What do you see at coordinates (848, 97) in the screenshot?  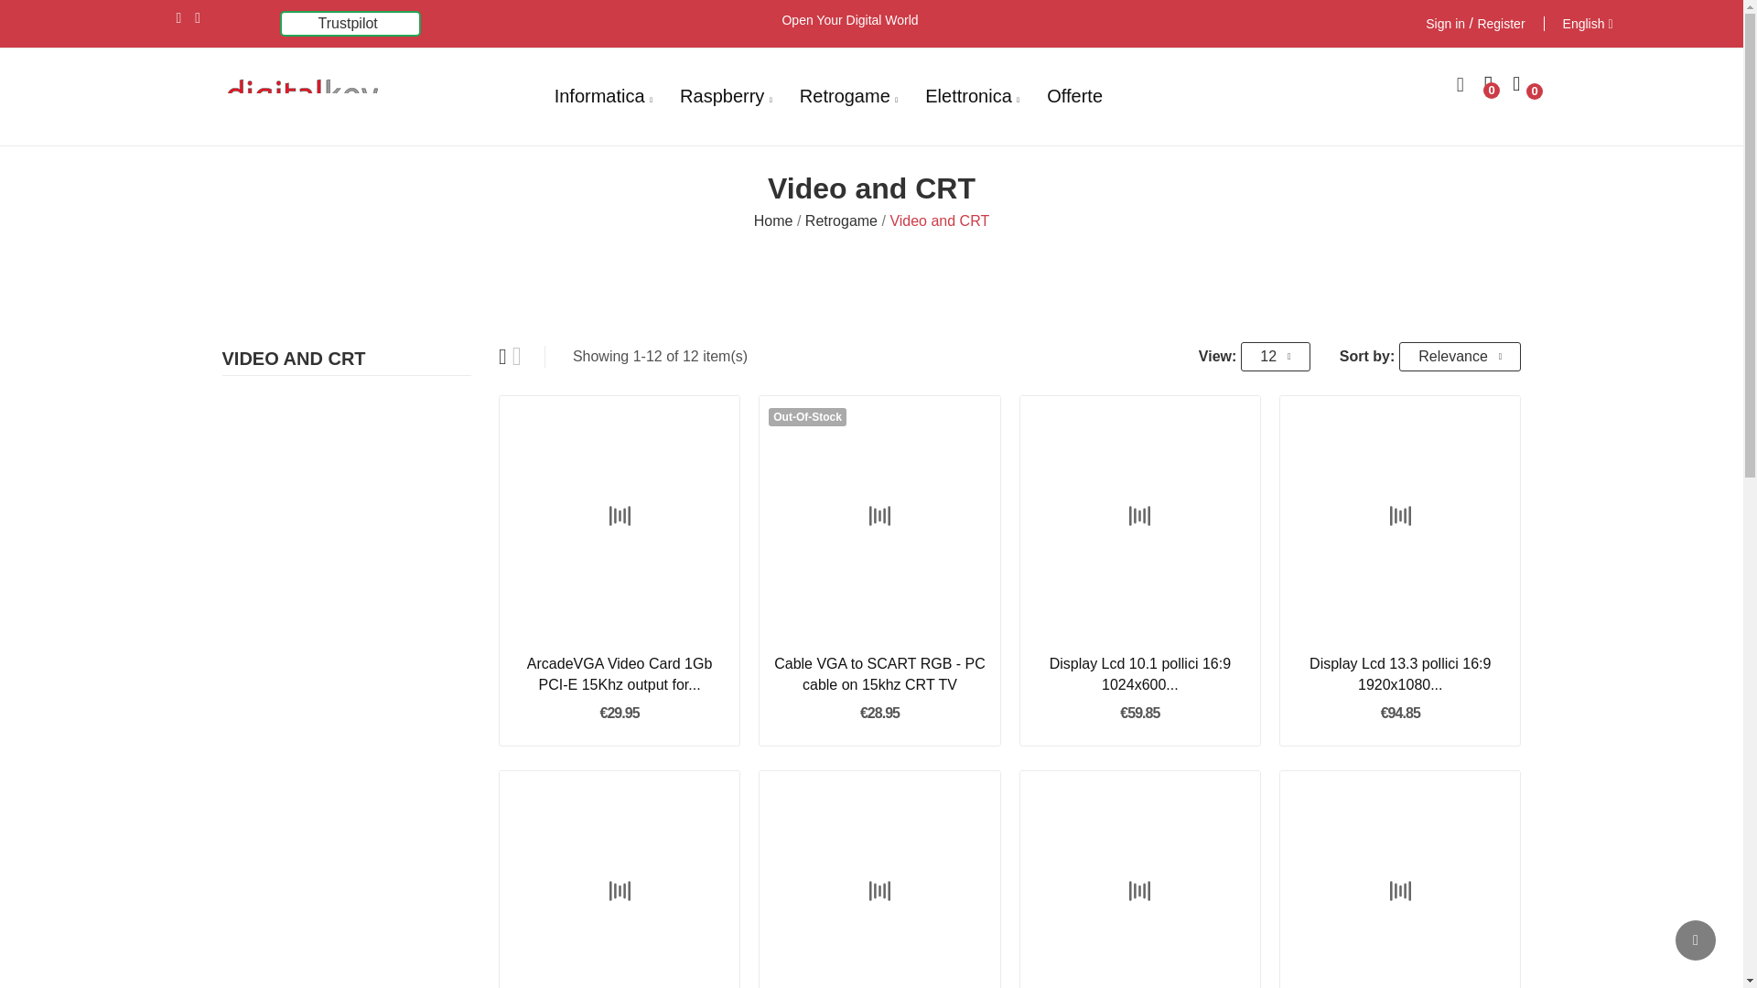 I see `Retrogame` at bounding box center [848, 97].